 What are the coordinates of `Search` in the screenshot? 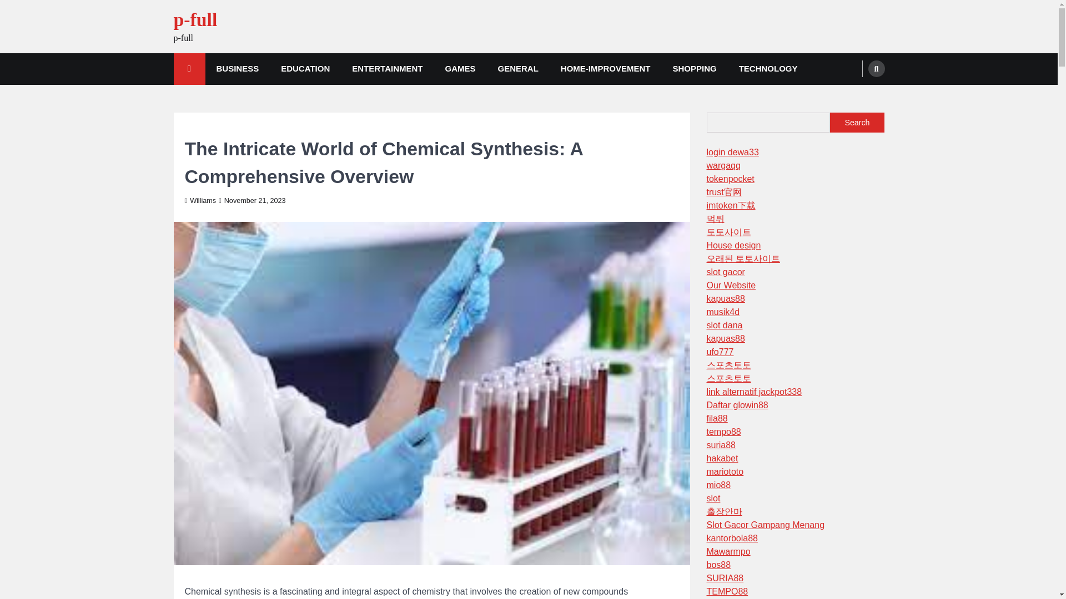 It's located at (857, 122).